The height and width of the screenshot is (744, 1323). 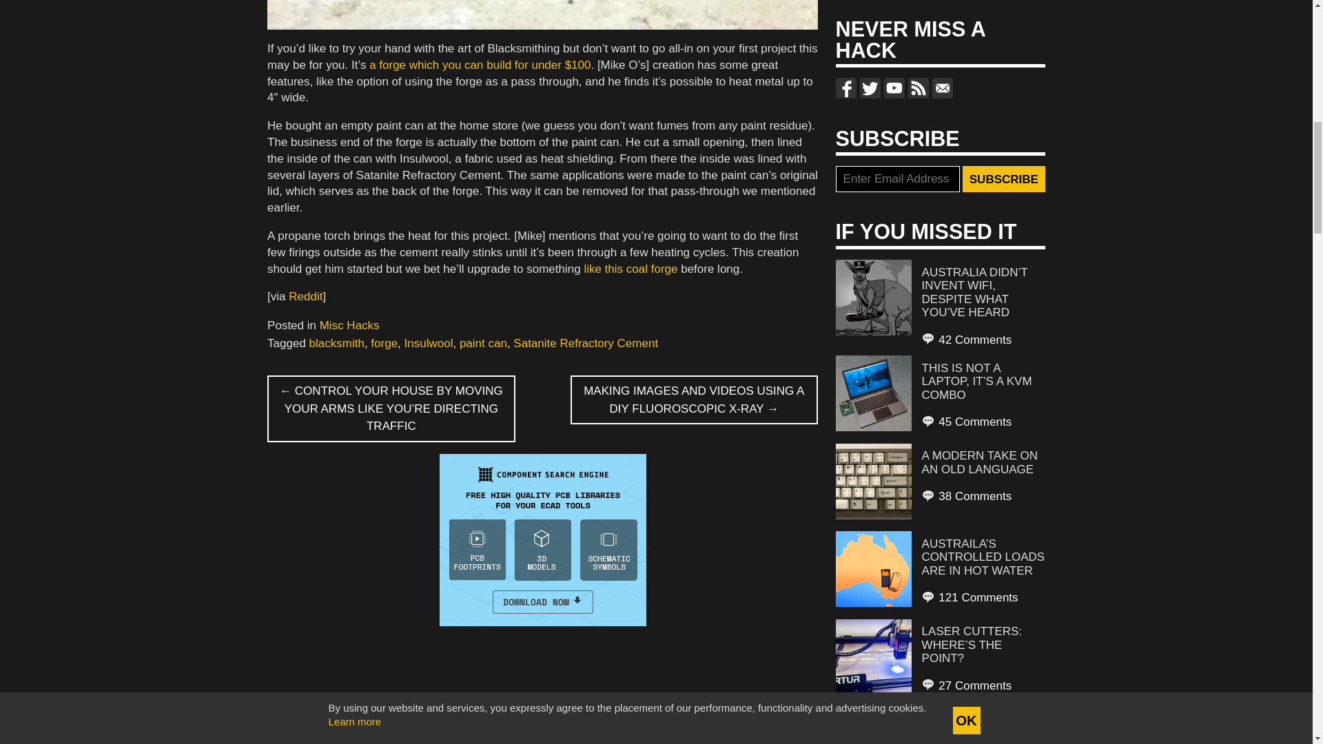 What do you see at coordinates (305, 296) in the screenshot?
I see `Reddit` at bounding box center [305, 296].